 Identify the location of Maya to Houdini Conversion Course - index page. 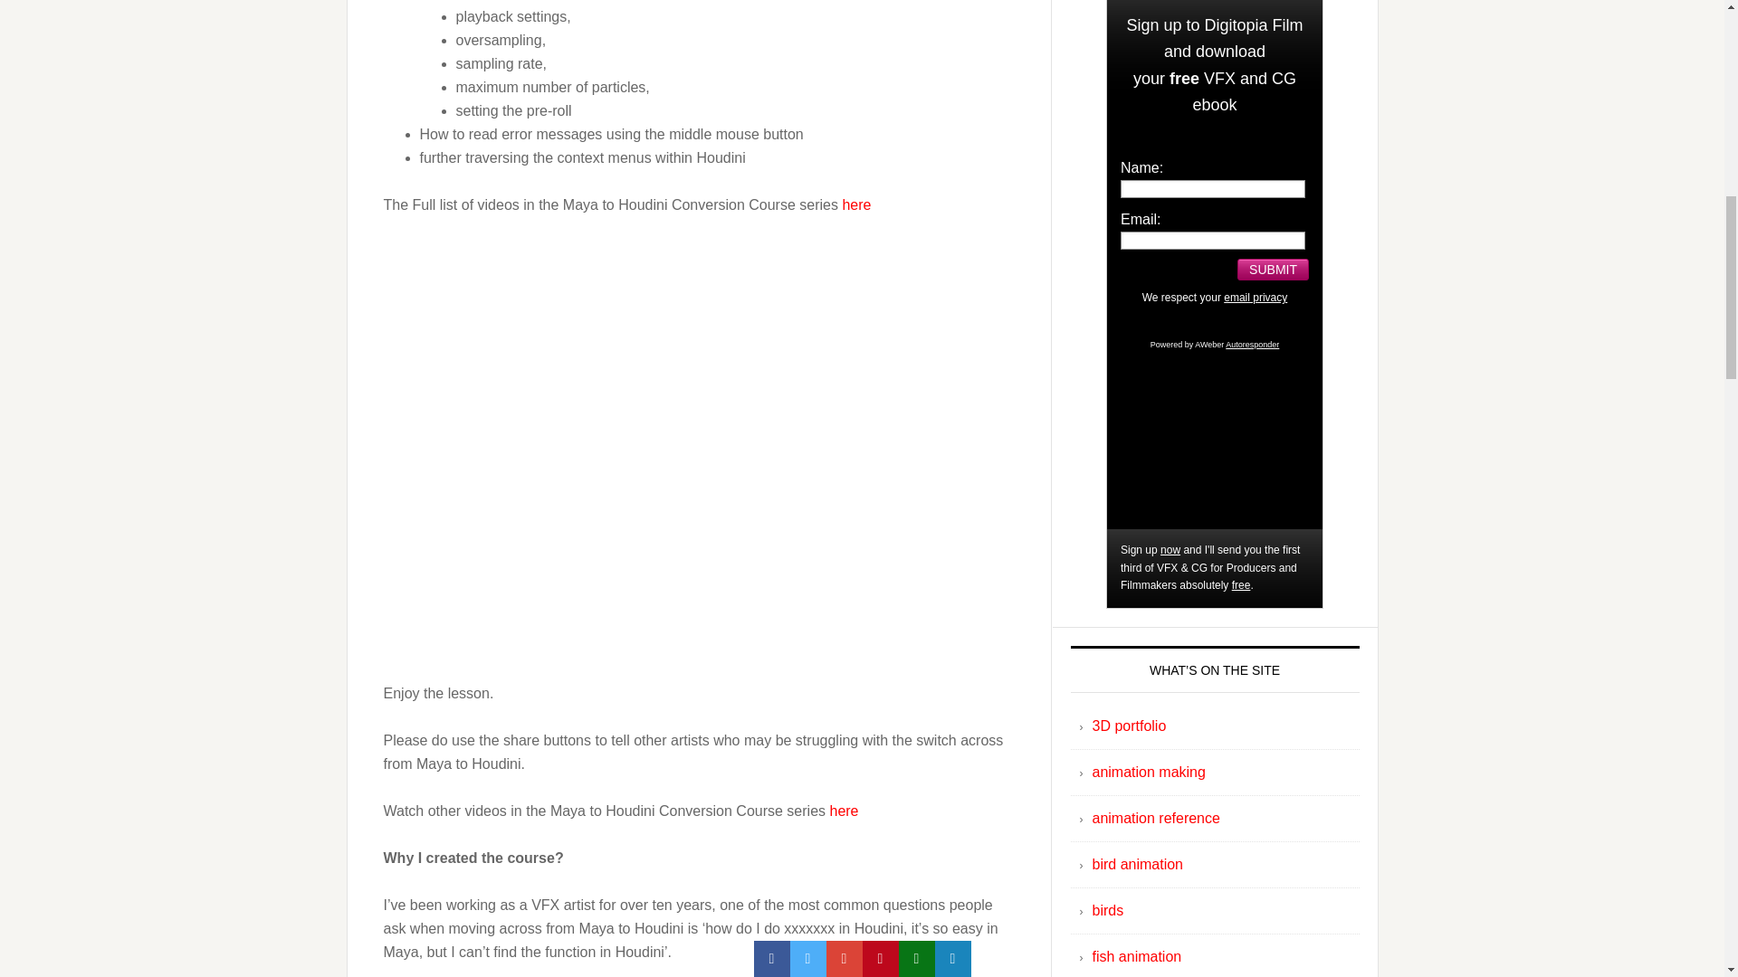
(855, 204).